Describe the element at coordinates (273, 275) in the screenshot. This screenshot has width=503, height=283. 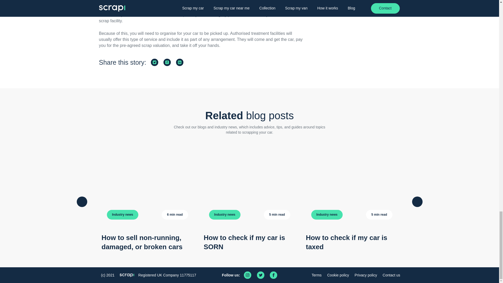
I see `Facebook` at that location.